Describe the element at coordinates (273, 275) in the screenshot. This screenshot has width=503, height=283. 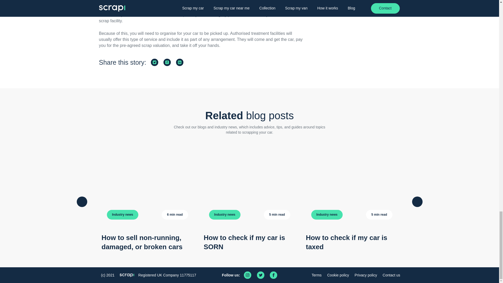
I see `Facebook` at that location.